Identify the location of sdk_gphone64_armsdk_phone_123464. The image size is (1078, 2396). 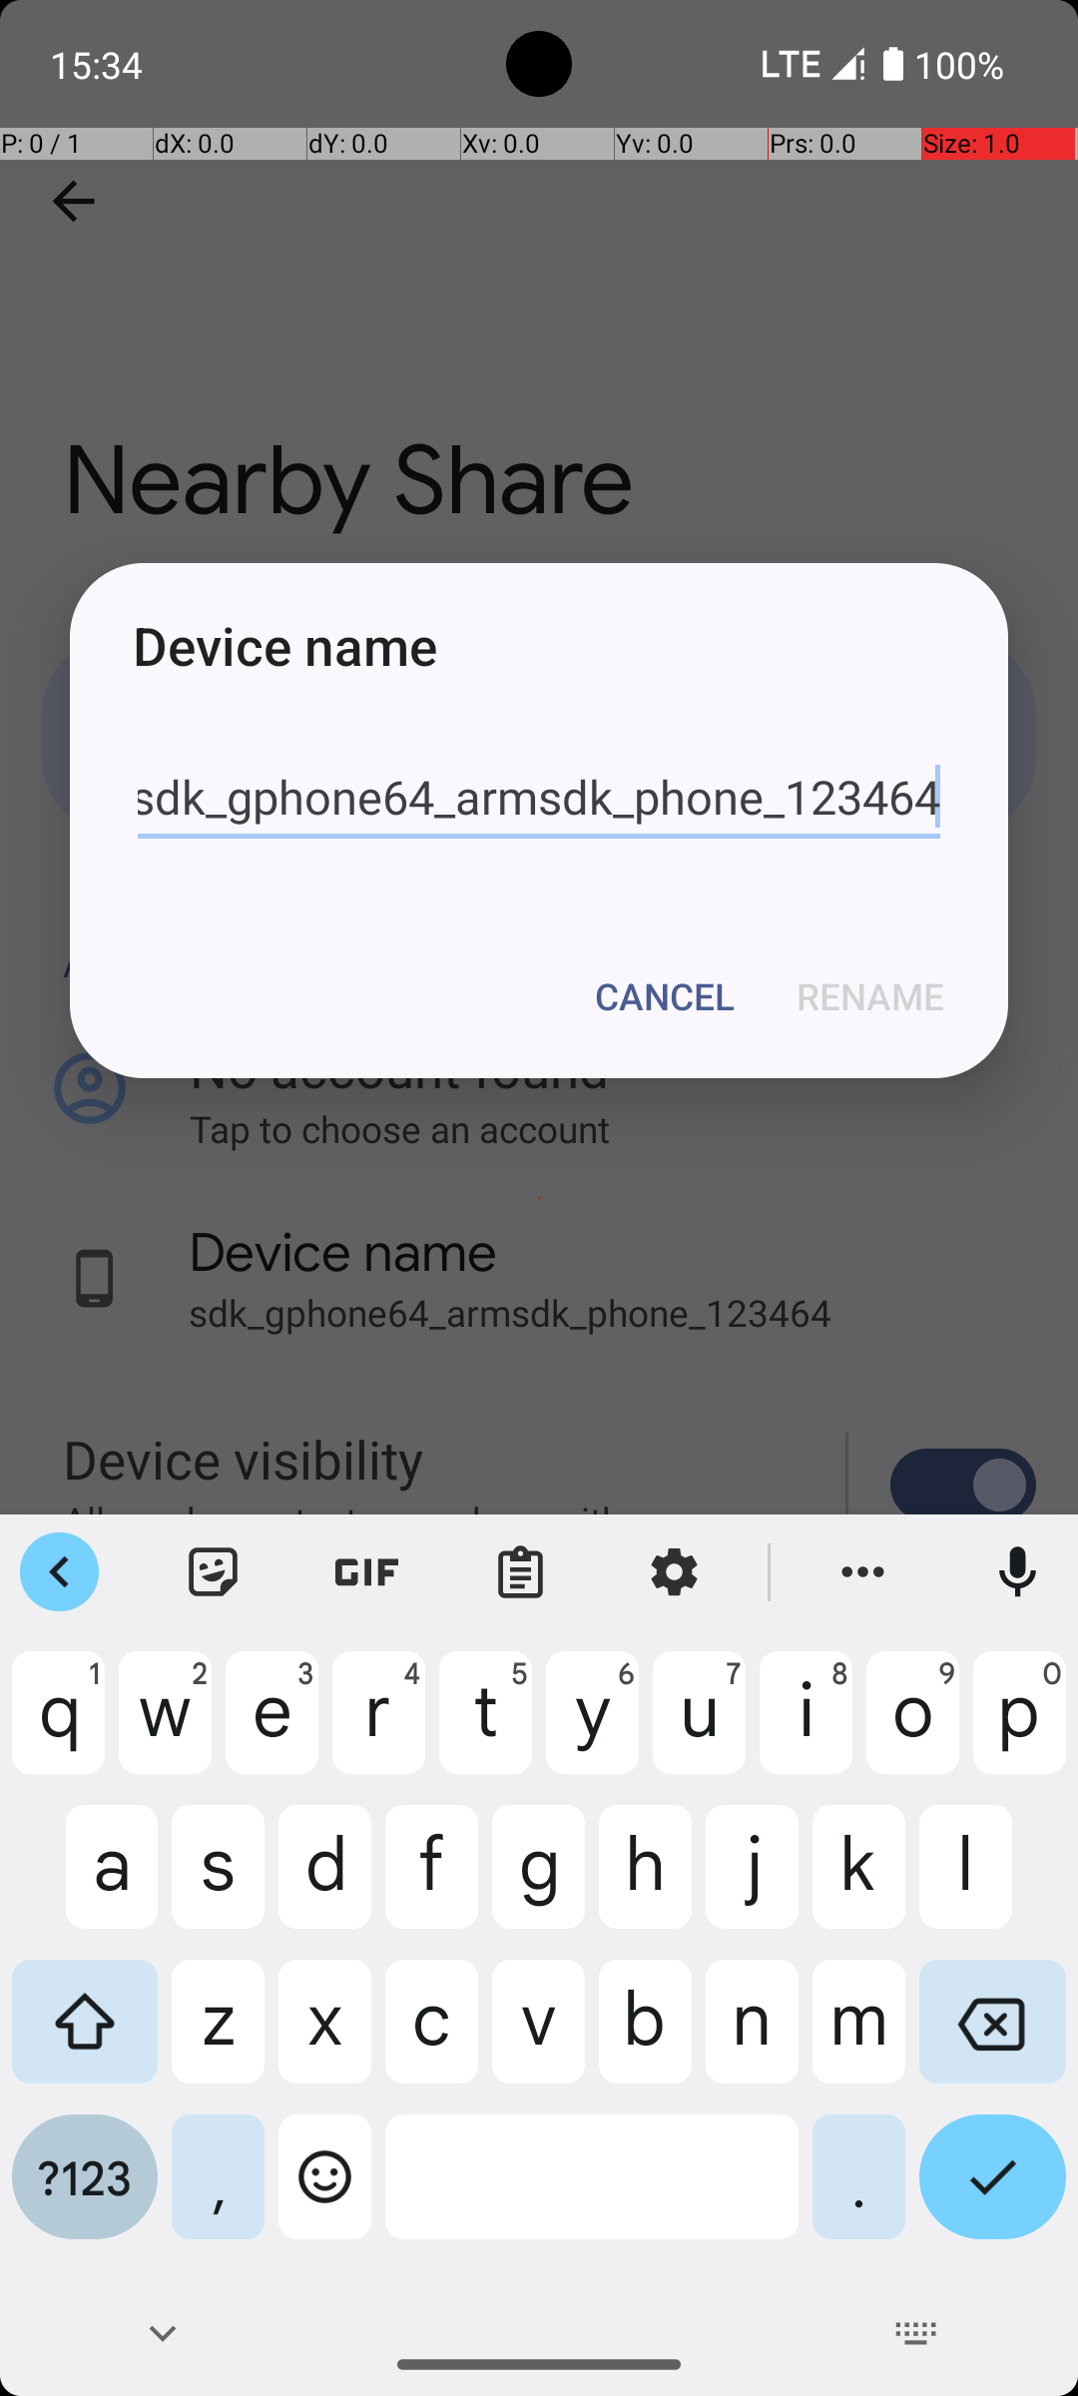
(539, 798).